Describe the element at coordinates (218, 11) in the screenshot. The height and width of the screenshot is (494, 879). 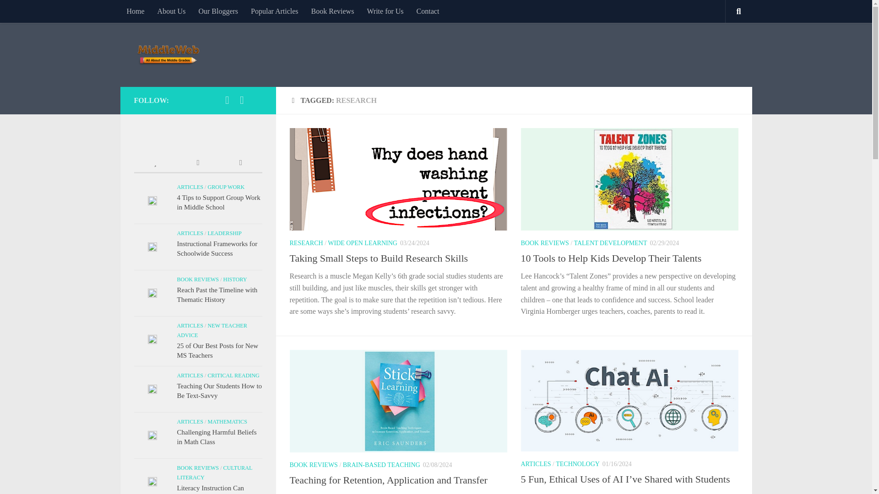
I see `Our Bloggers` at that location.